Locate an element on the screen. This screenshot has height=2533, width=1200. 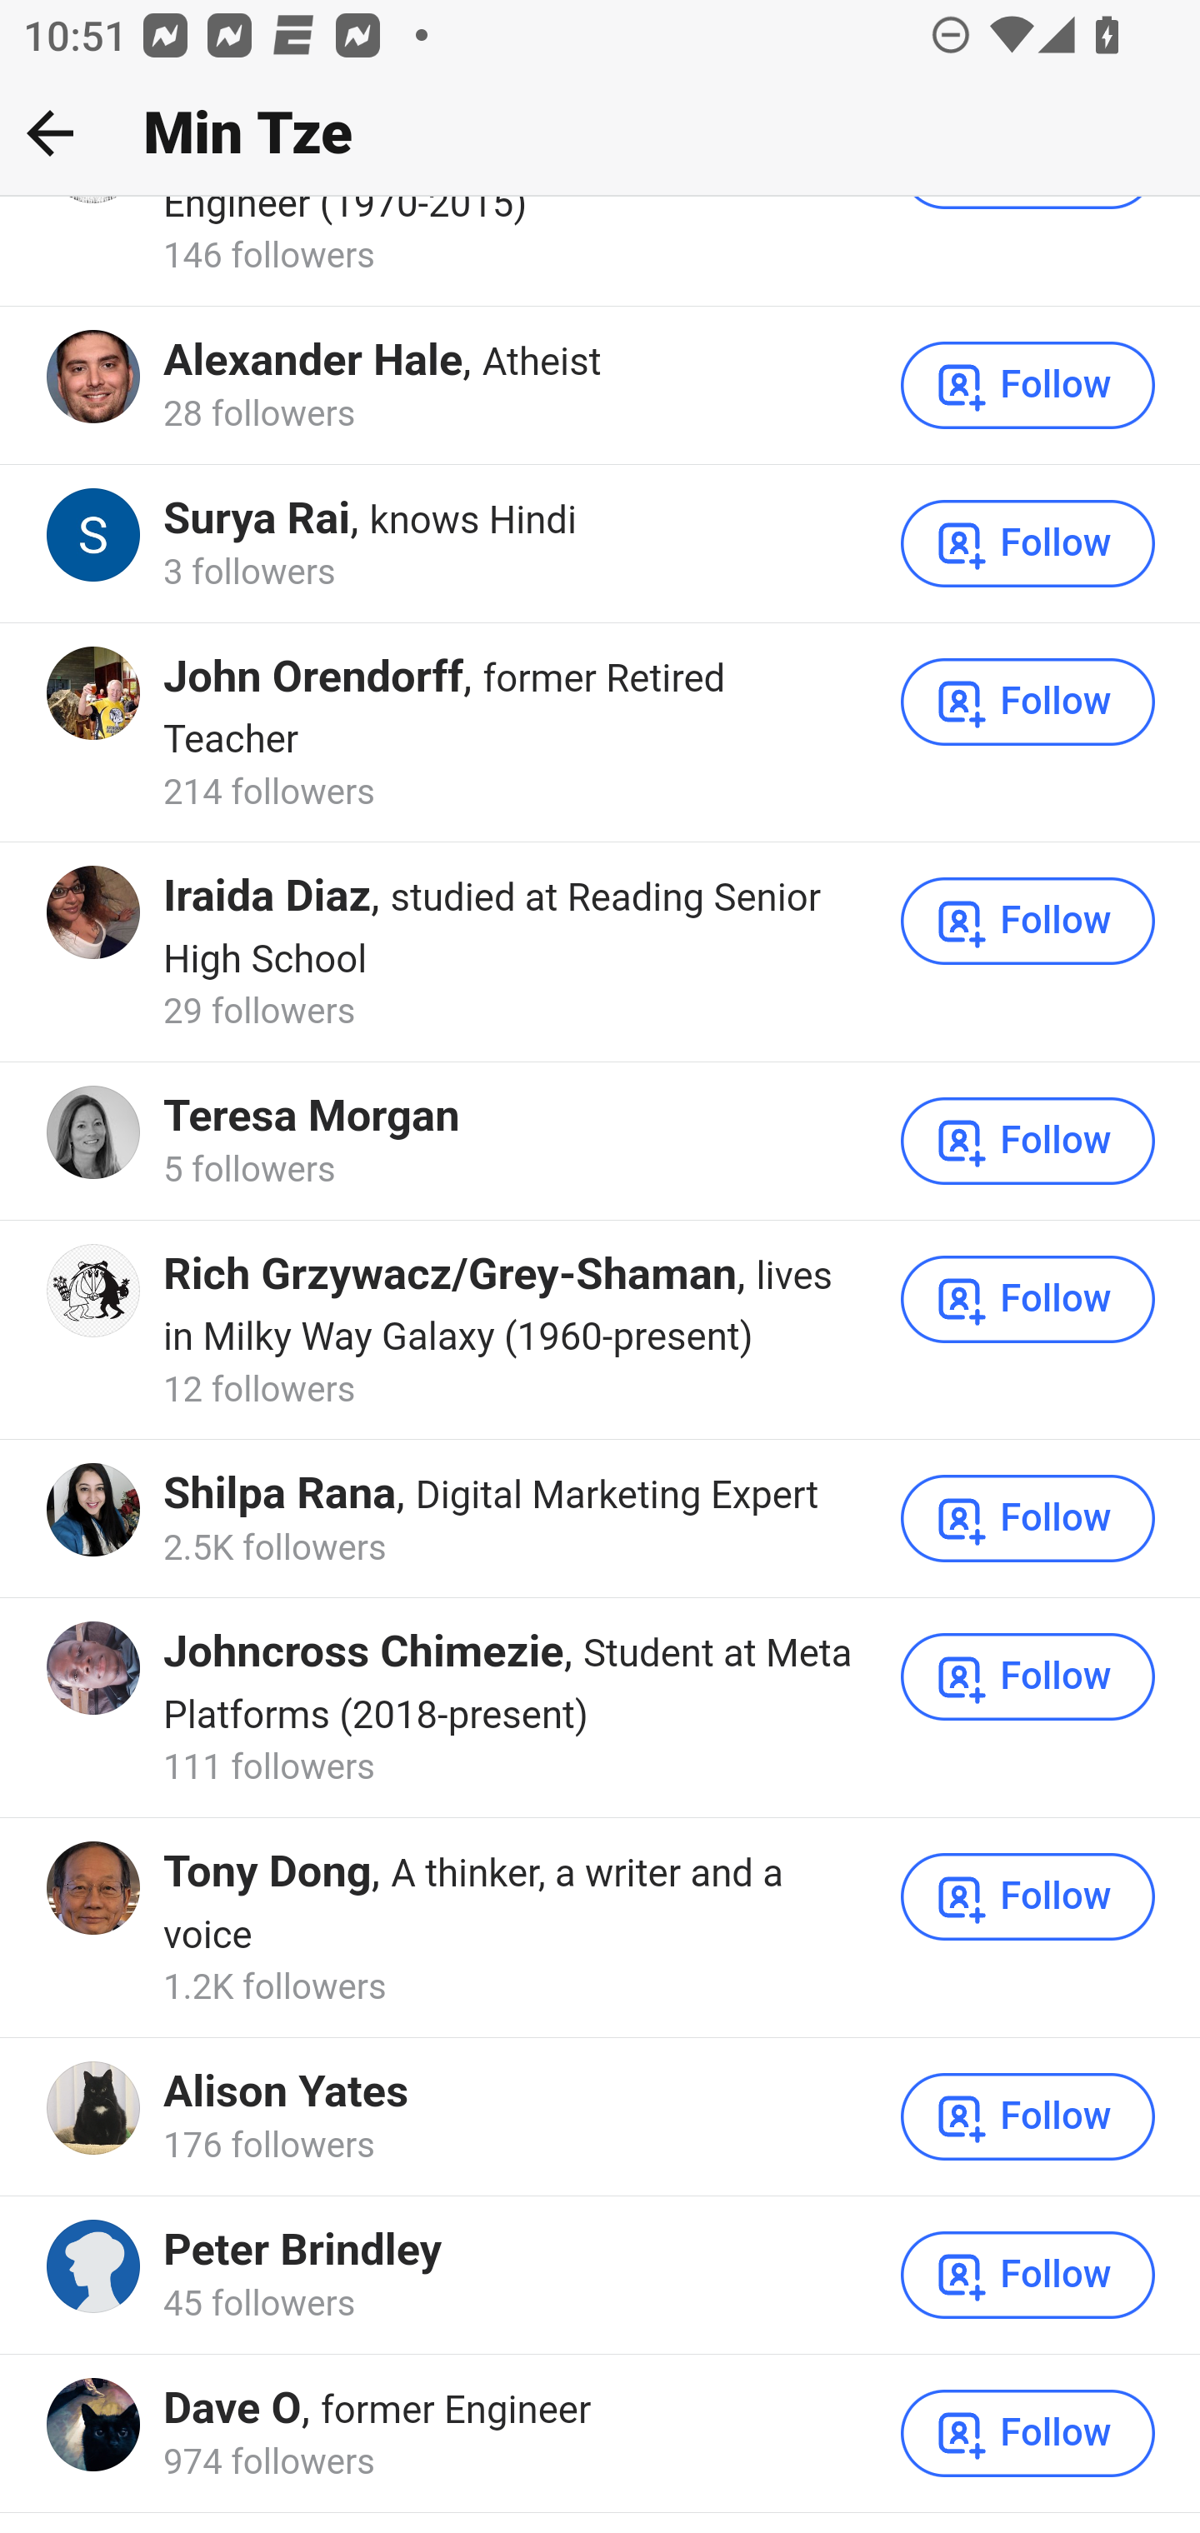
Follow Iraida Diaz Follow is located at coordinates (1028, 924).